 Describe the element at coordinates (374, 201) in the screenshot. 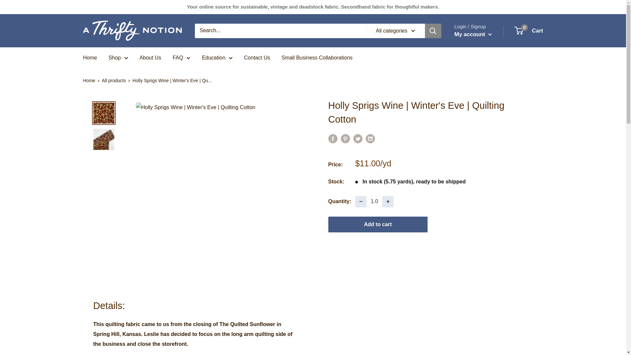

I see `1.0` at that location.